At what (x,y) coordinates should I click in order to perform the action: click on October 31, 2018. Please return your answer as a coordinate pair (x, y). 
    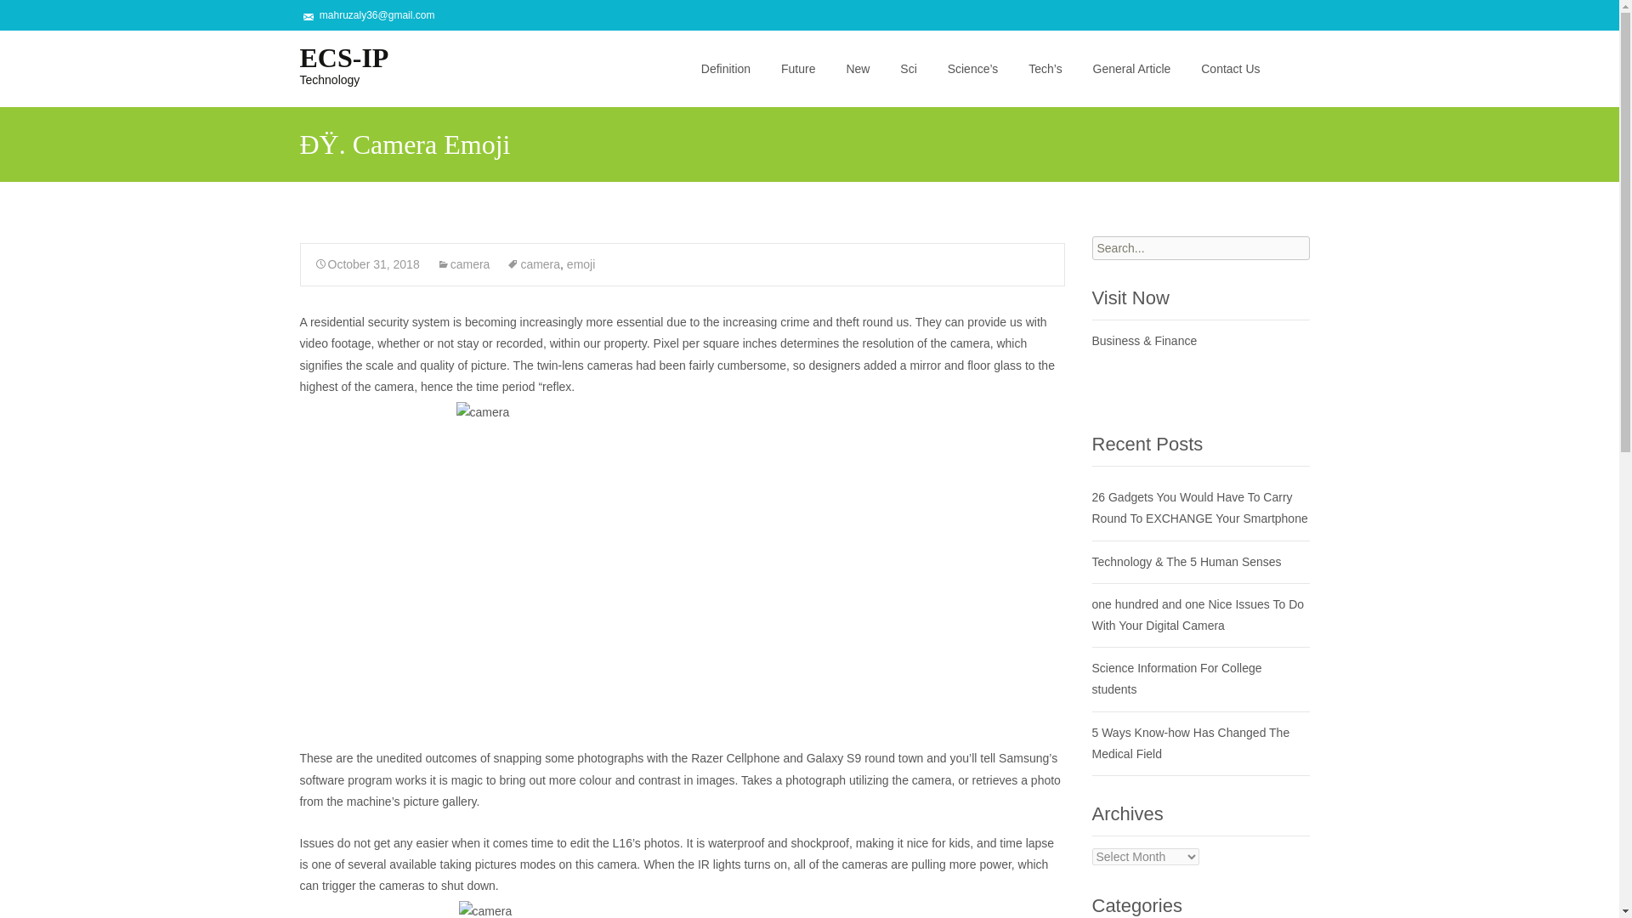
    Looking at the image, I should click on (367, 263).